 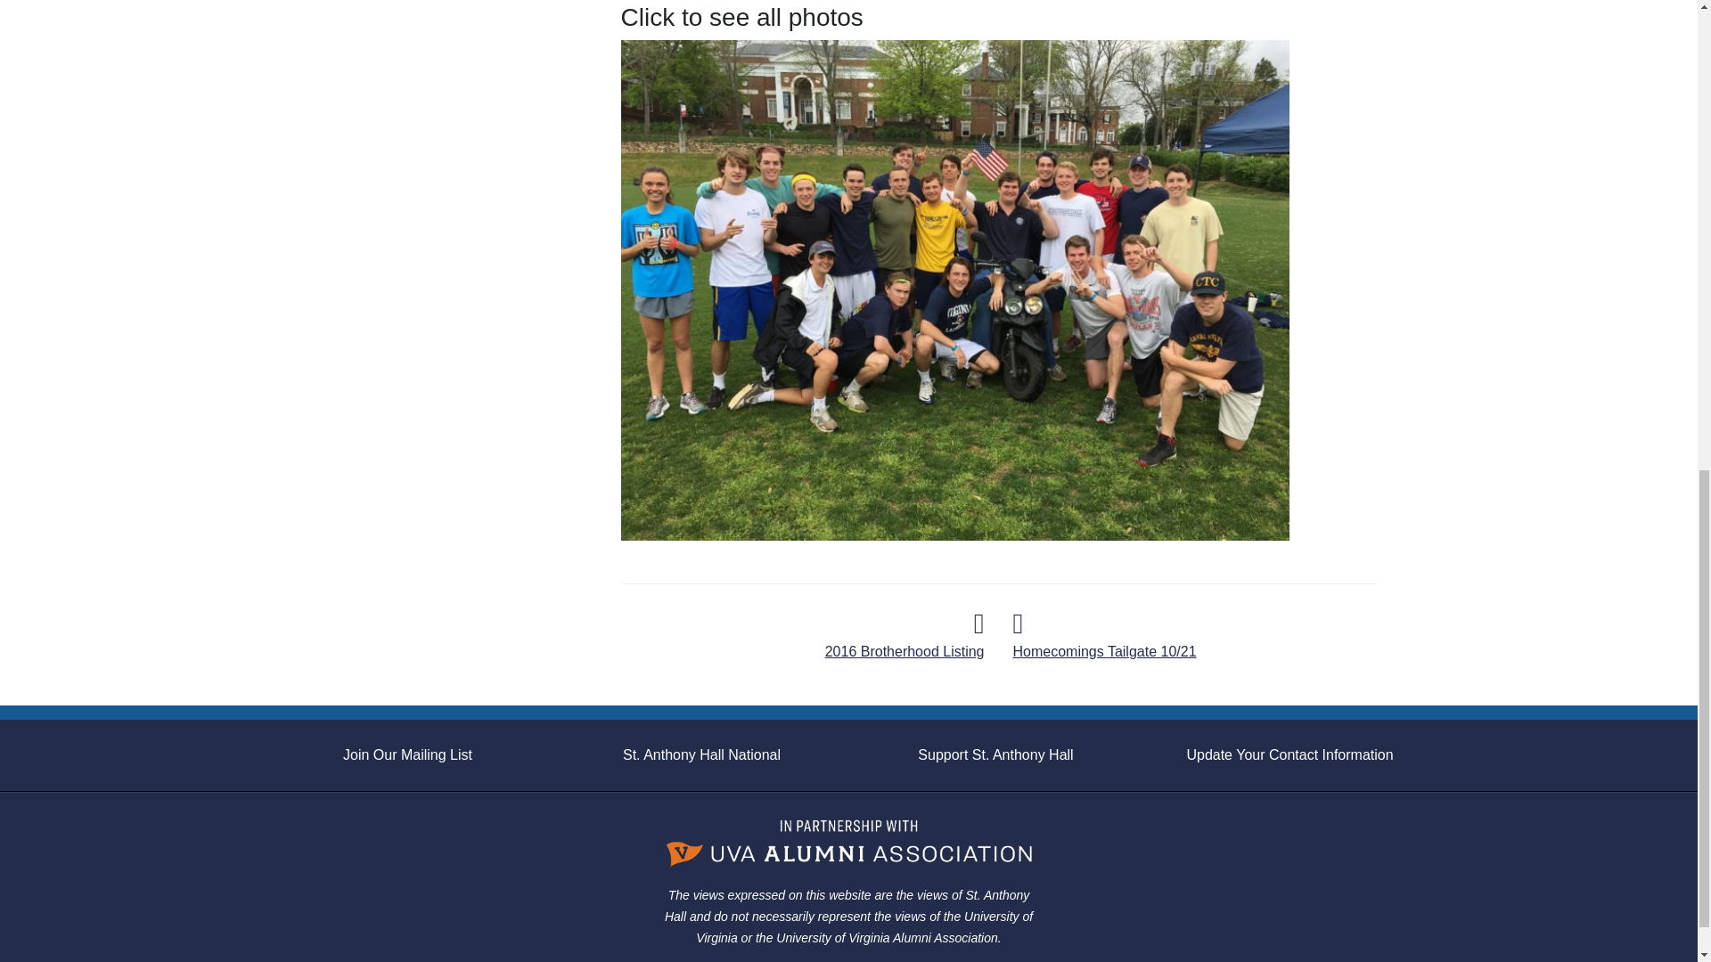 What do you see at coordinates (407, 755) in the screenshot?
I see `Join Our Mailing List` at bounding box center [407, 755].